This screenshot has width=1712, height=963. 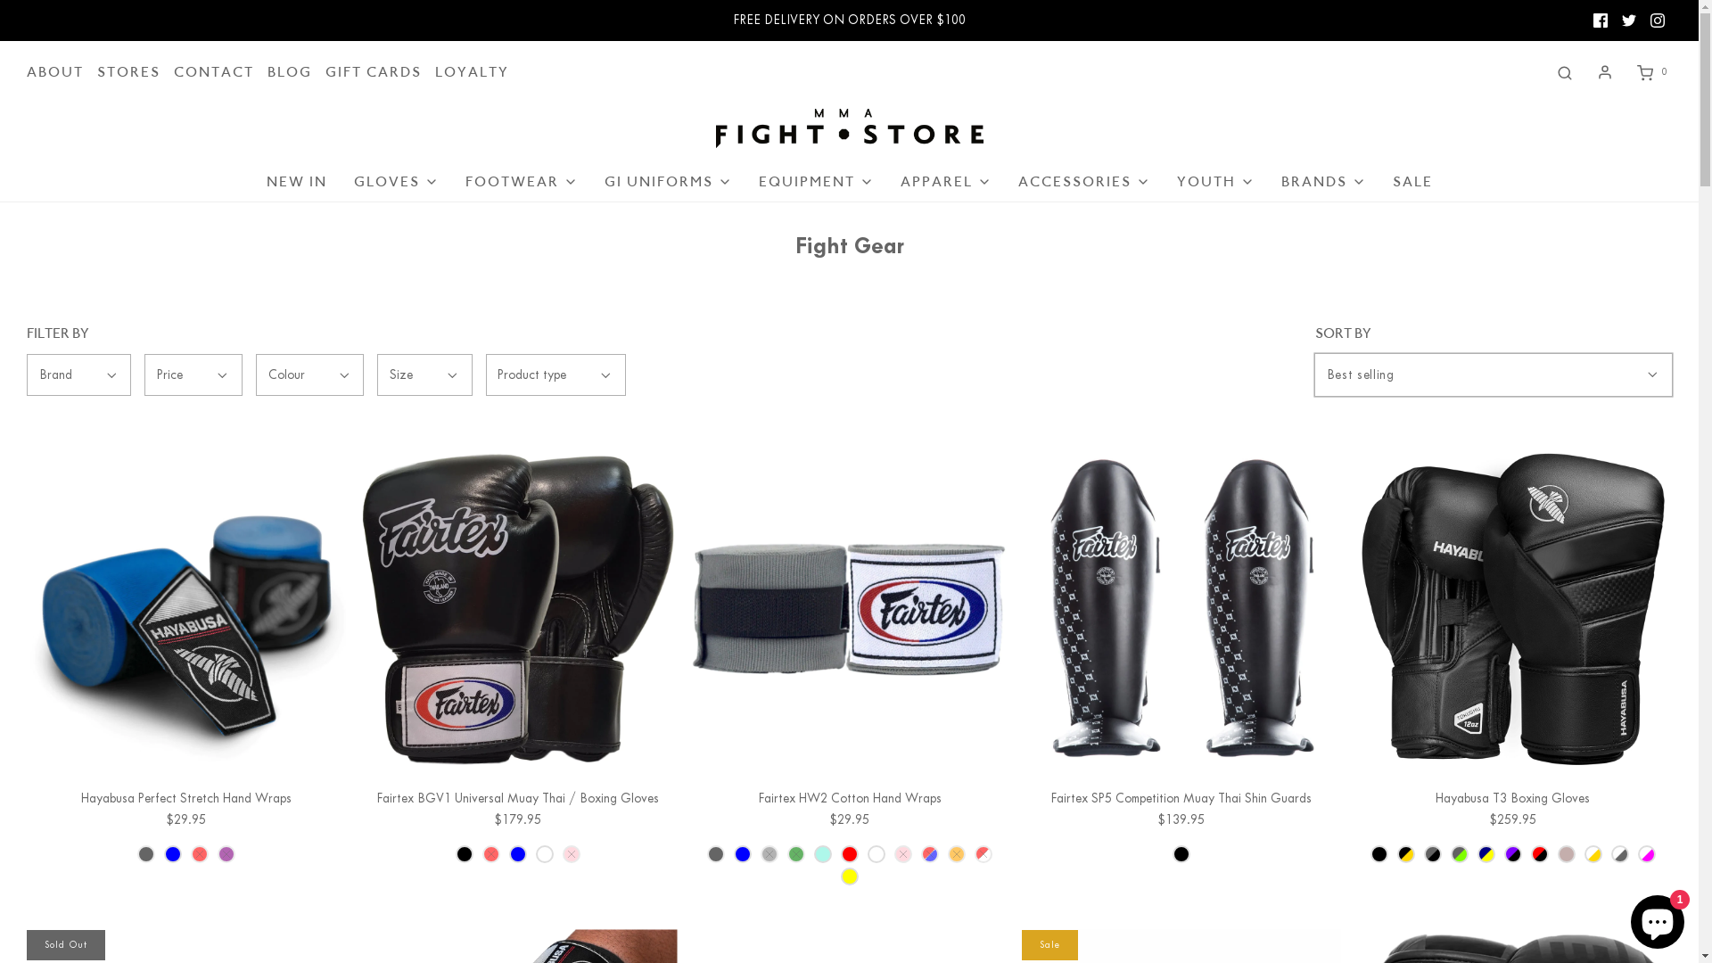 What do you see at coordinates (1084, 182) in the screenshot?
I see `ACCESSORIES` at bounding box center [1084, 182].